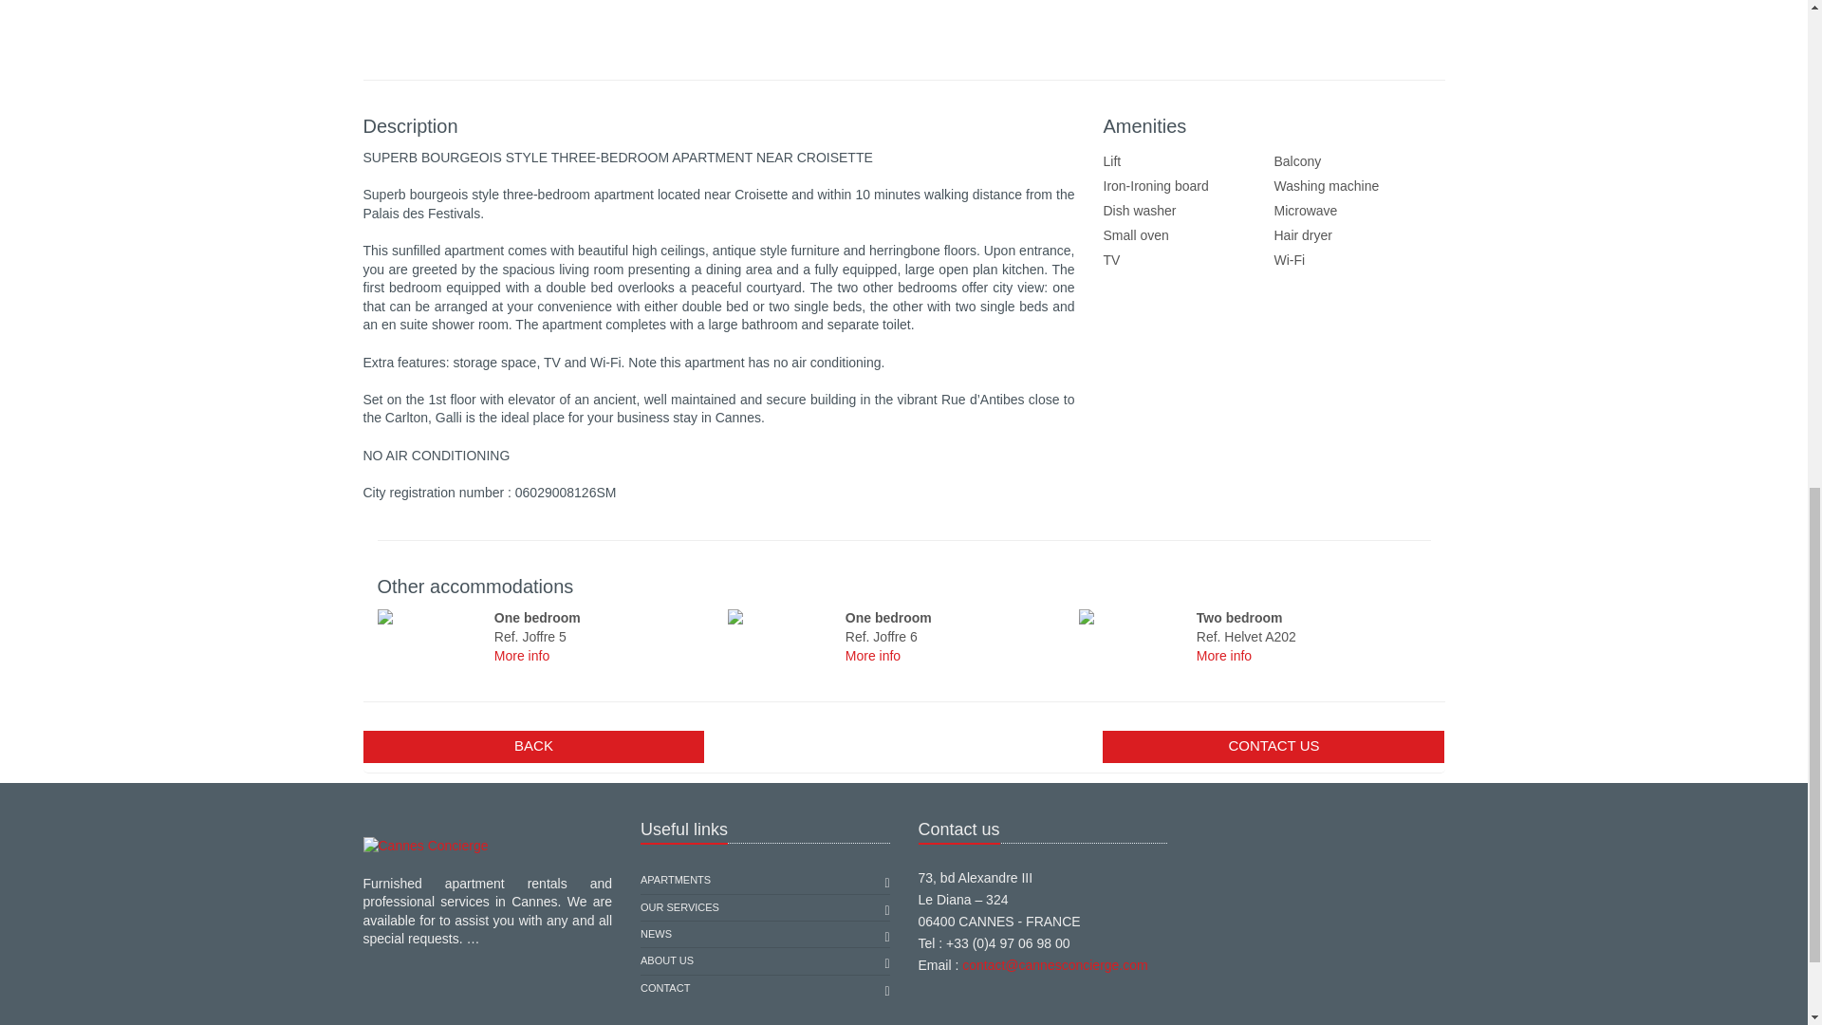 This screenshot has height=1025, width=1822. I want to click on OUR SERVICES, so click(679, 905).